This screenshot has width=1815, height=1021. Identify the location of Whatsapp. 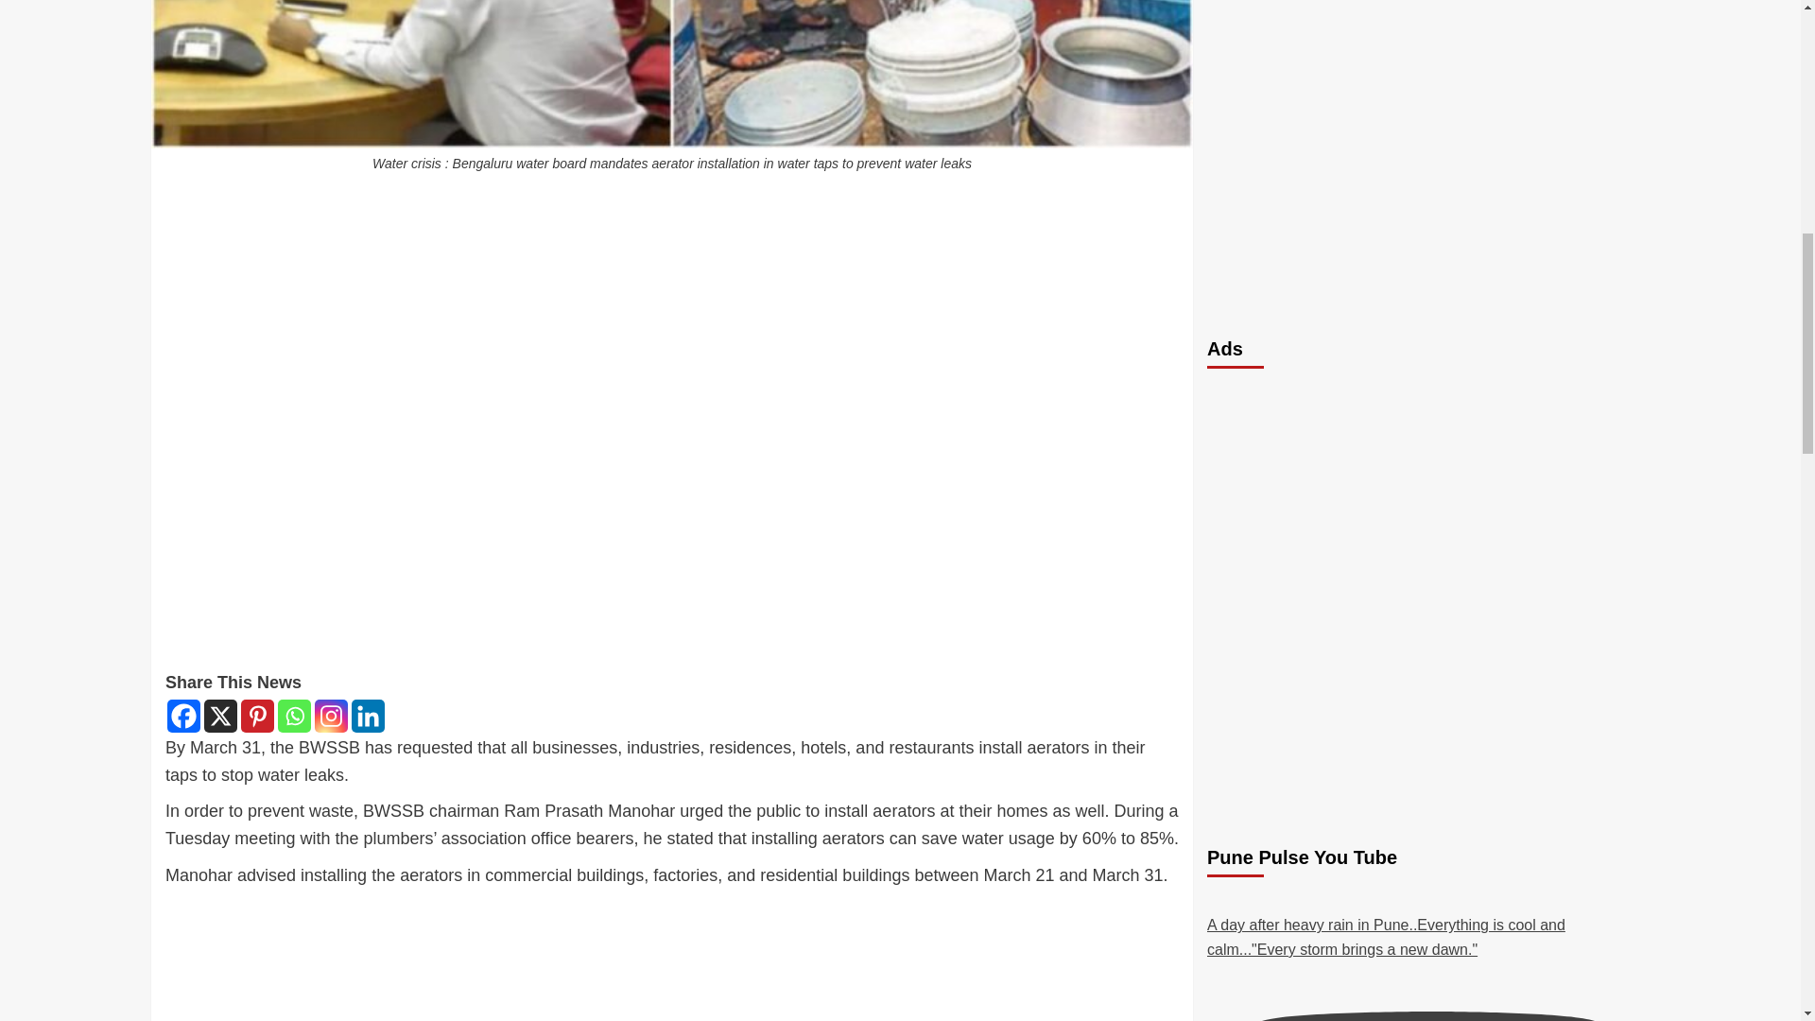
(293, 716).